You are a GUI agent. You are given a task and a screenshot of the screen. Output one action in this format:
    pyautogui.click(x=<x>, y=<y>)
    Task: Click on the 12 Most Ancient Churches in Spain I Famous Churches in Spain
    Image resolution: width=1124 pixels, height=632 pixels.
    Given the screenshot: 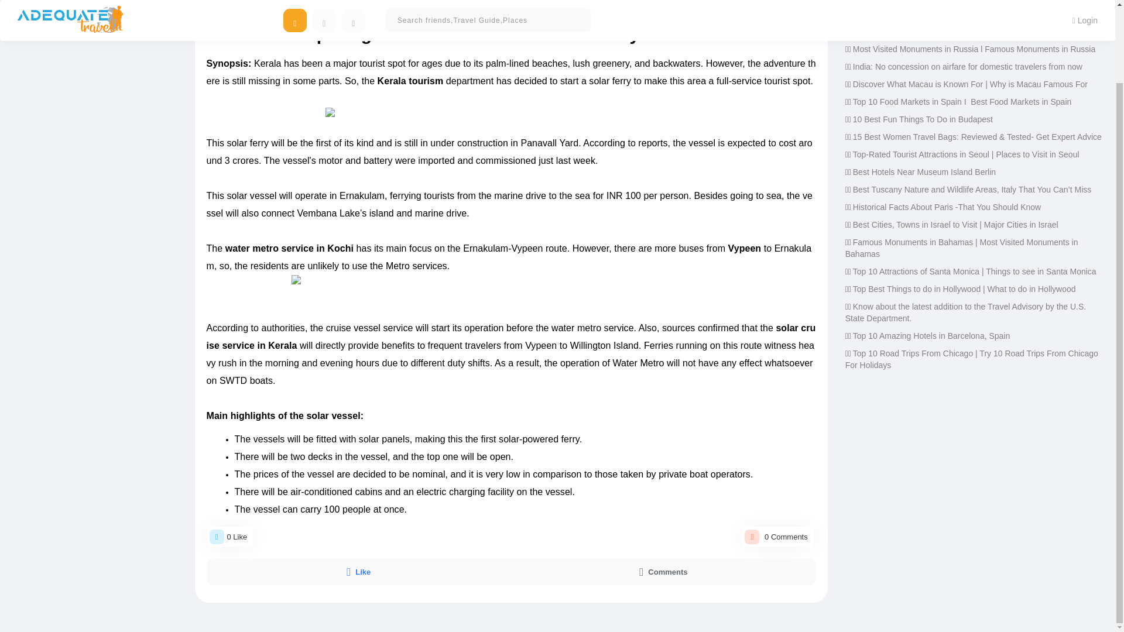 What is the action you would take?
    pyautogui.click(x=969, y=32)
    